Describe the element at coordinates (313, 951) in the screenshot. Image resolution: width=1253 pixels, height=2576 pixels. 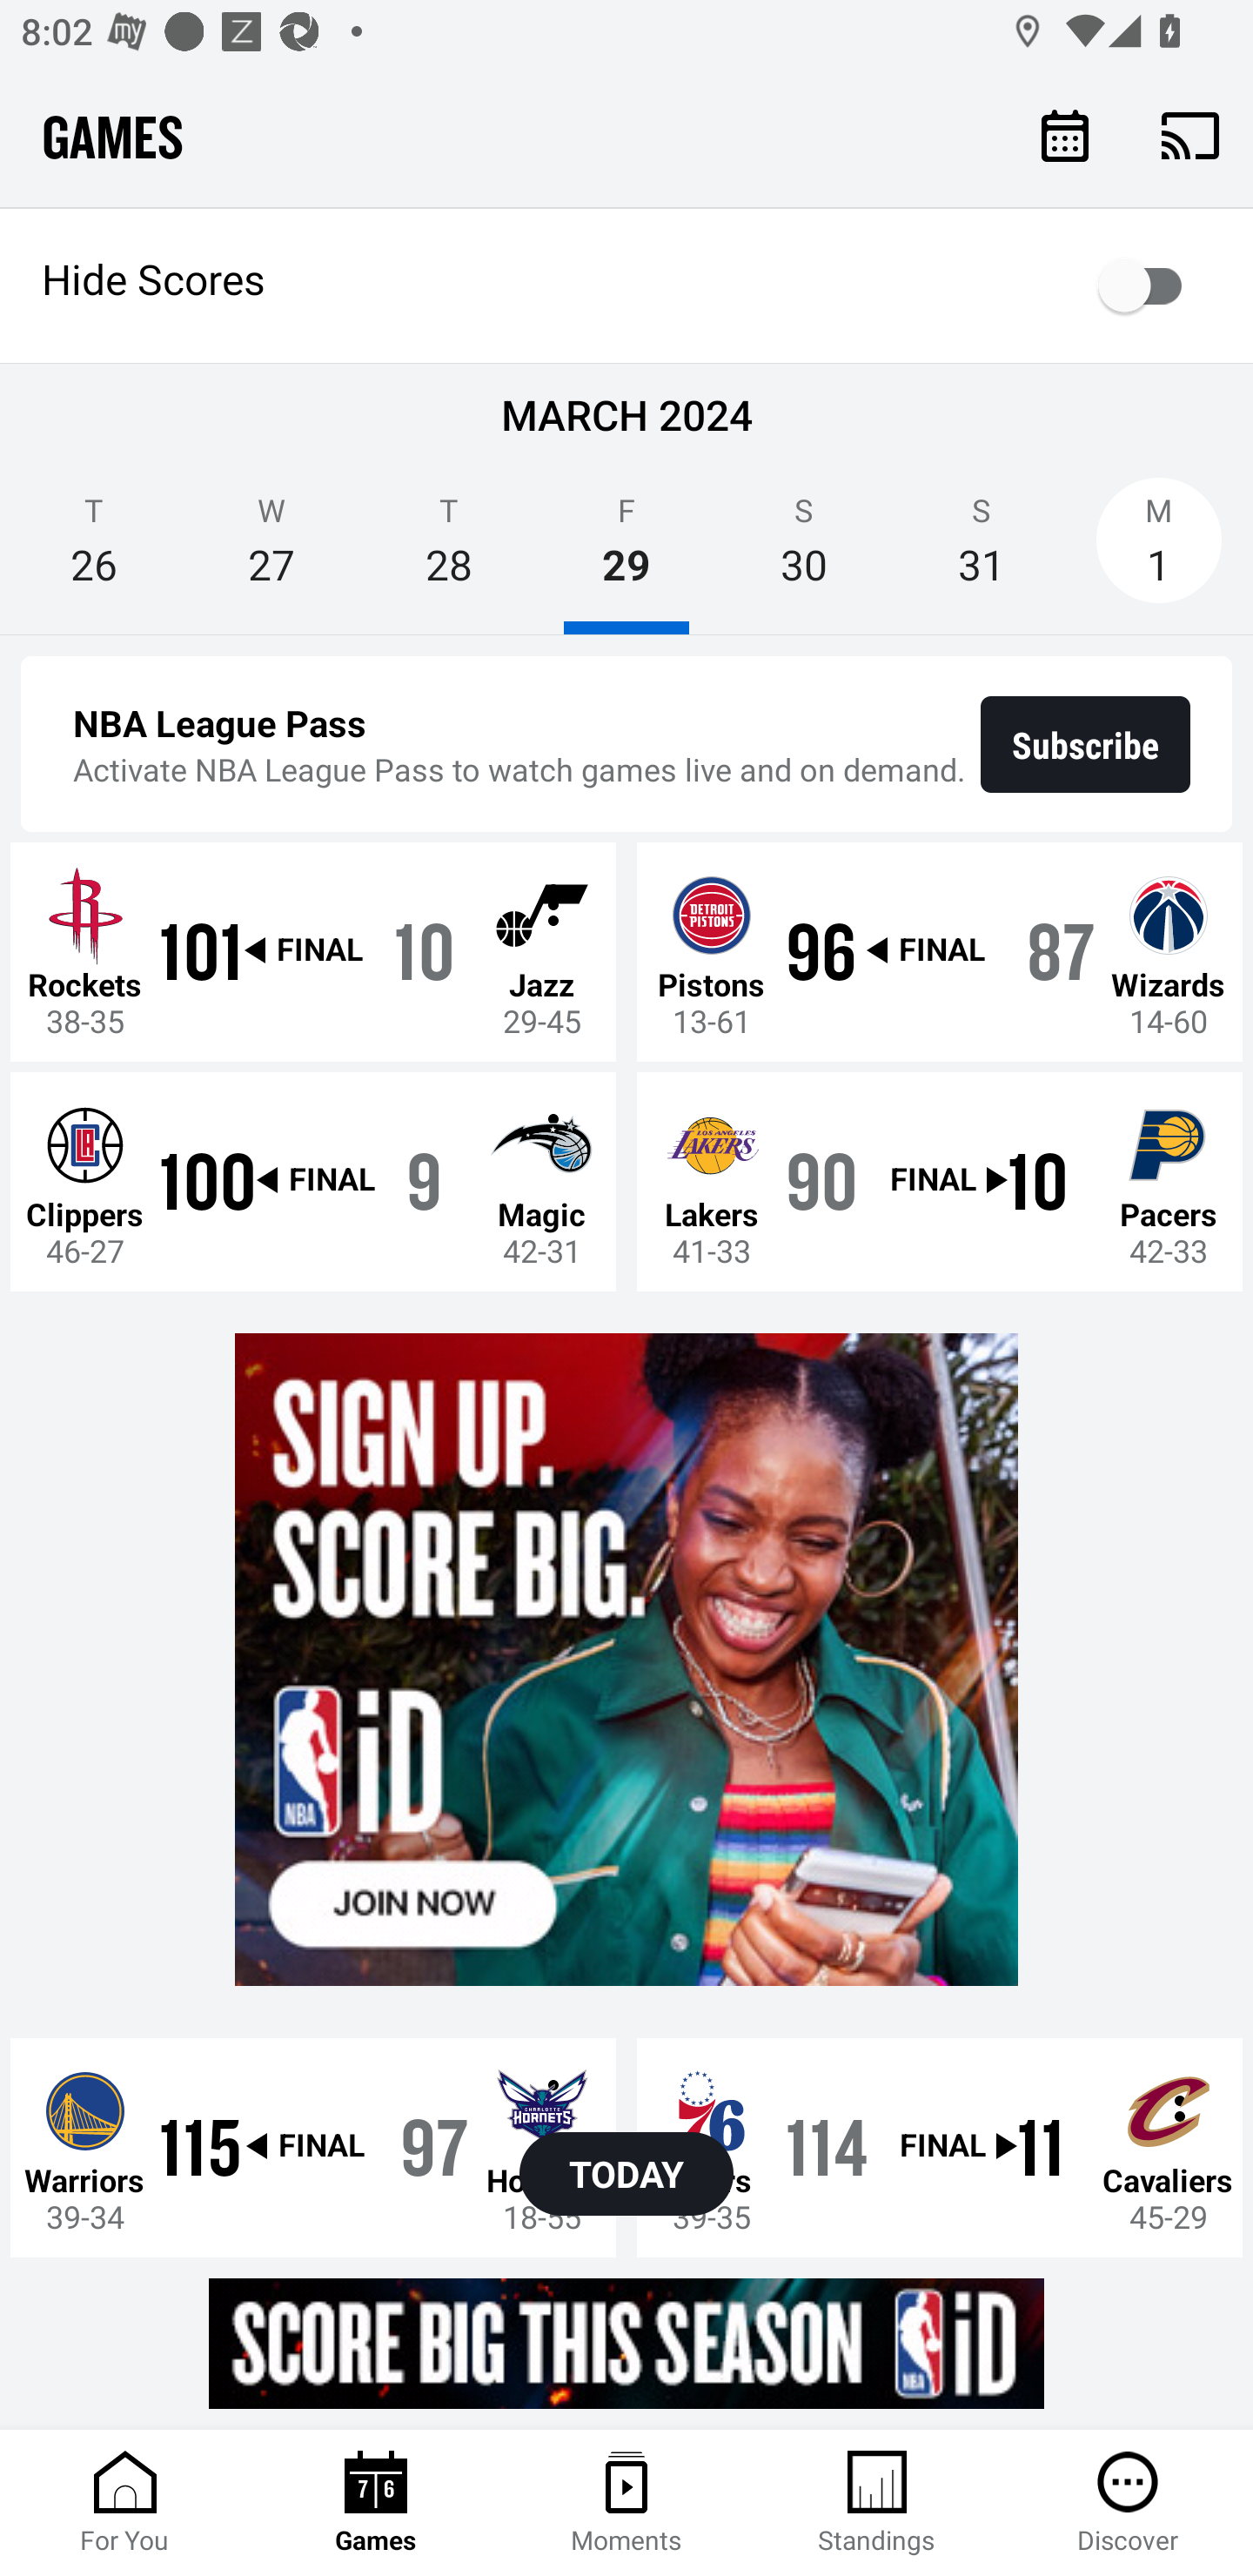
I see `Rockets 38-35 101 FINAL 100 Jazz 29-45` at that location.